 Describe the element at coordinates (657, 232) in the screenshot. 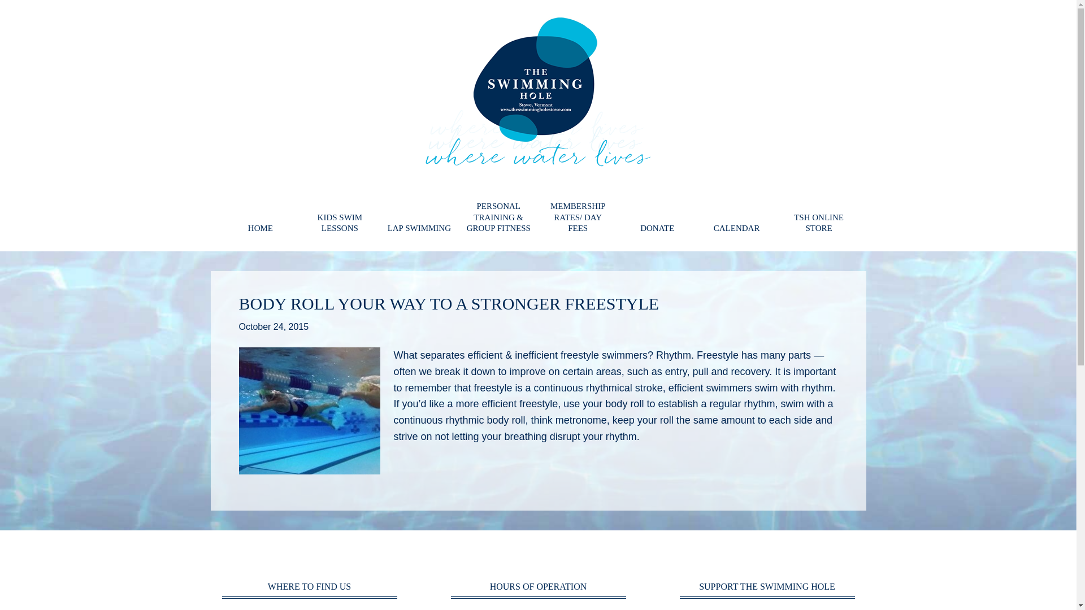

I see `DONATE` at that location.